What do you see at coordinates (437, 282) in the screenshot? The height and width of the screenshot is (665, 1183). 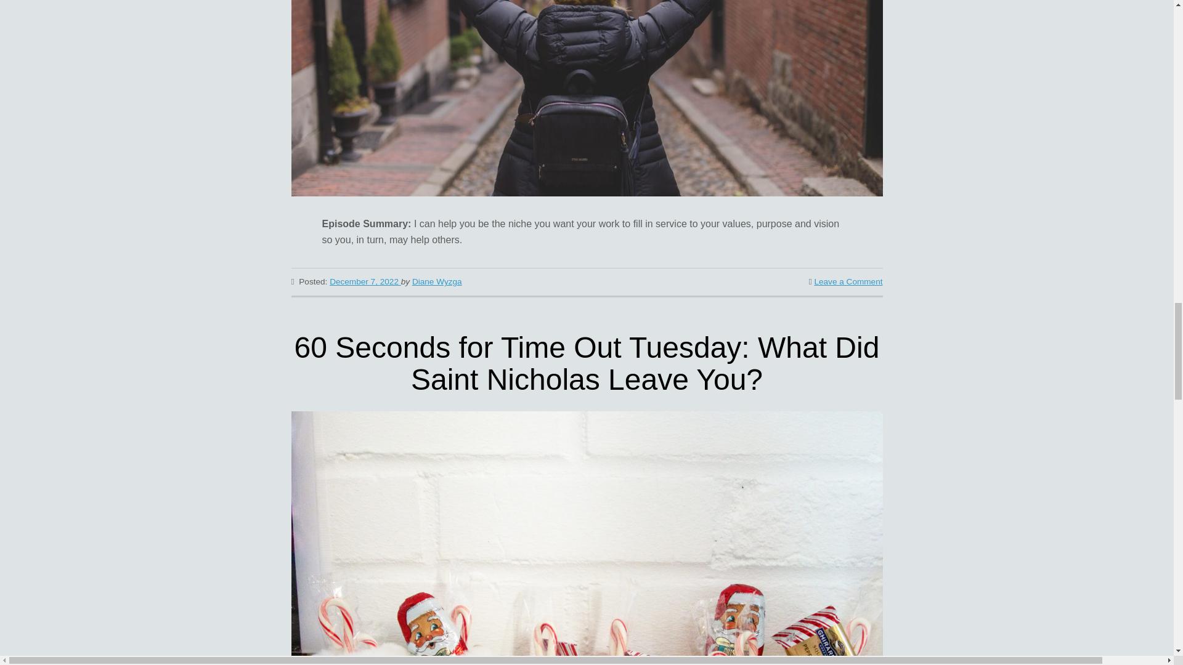 I see `Posts by Diane Wyzga` at bounding box center [437, 282].